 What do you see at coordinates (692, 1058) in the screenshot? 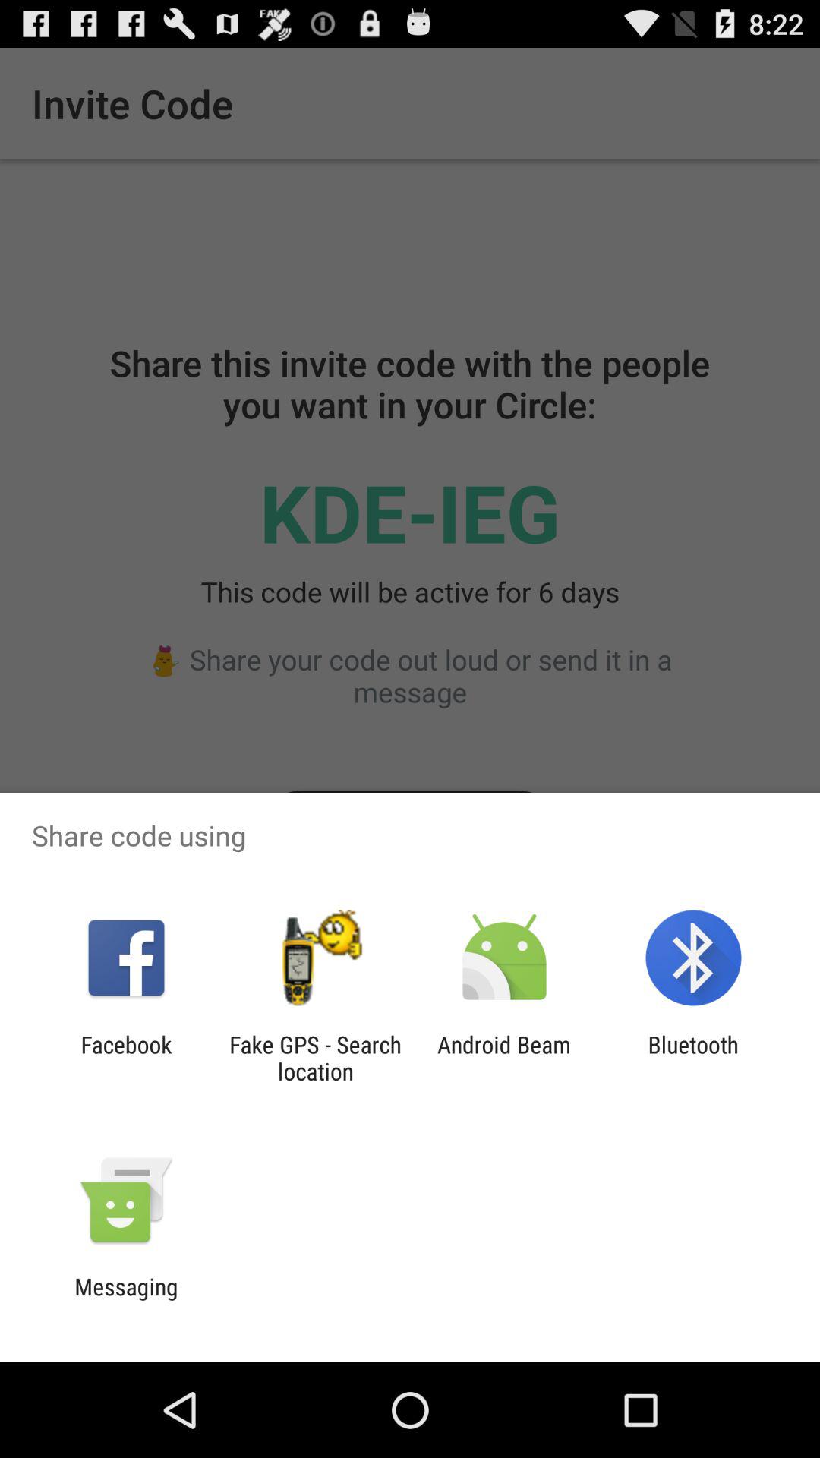
I see `tap item next to the android beam app` at bounding box center [692, 1058].